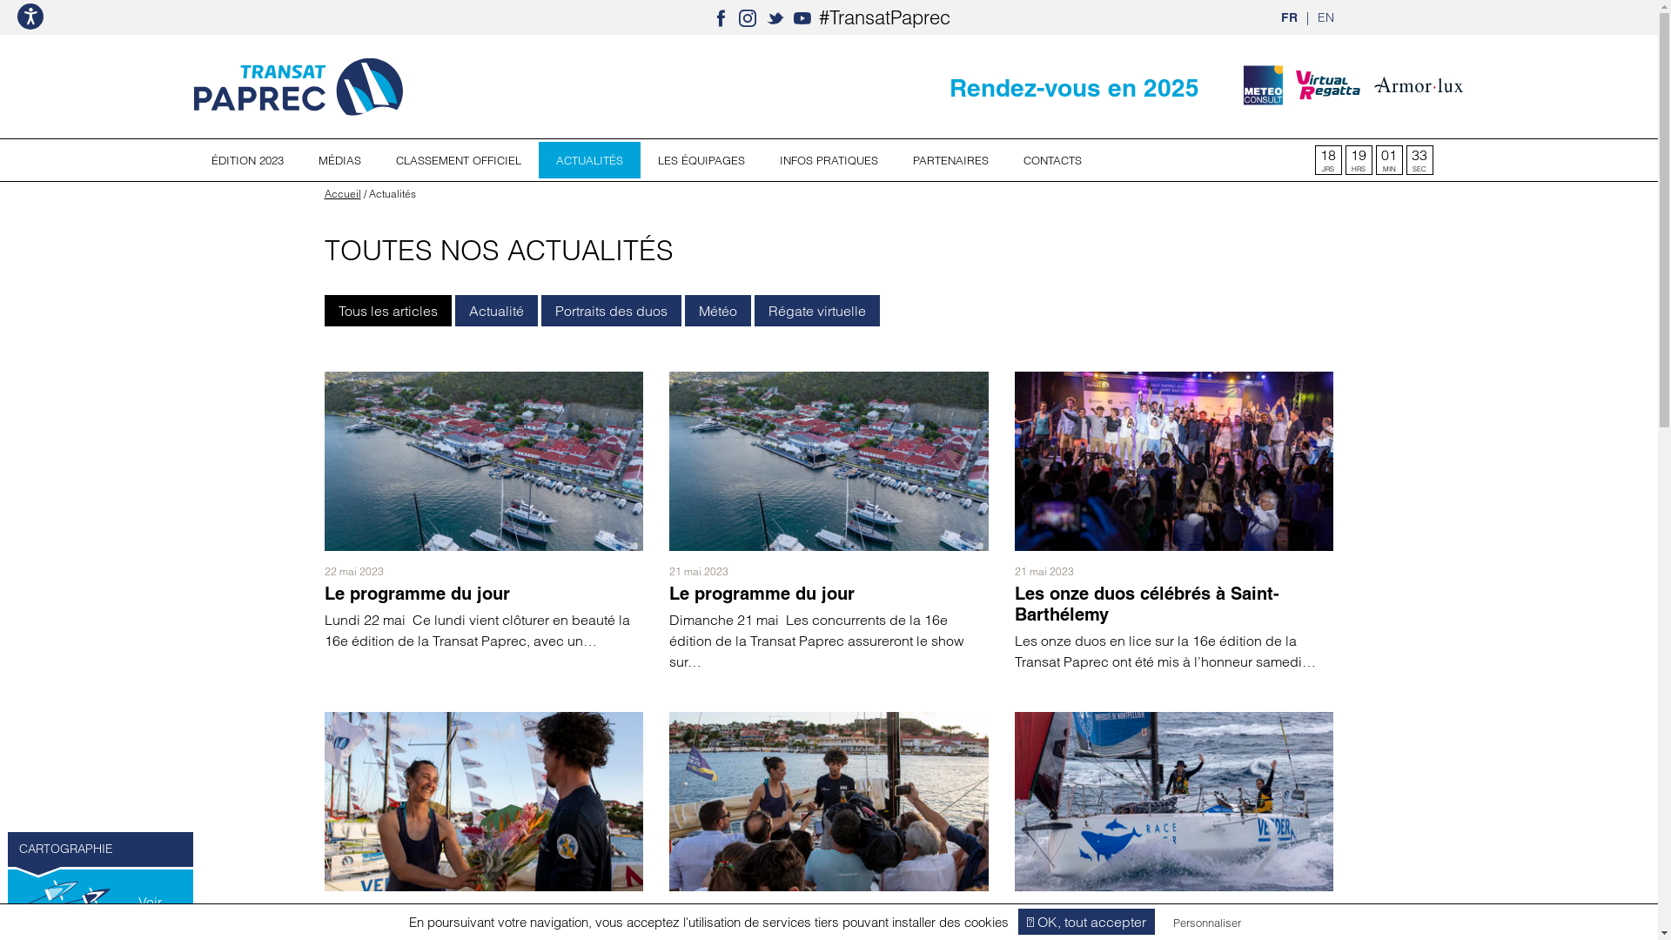 The width and height of the screenshot is (1671, 940). Describe the element at coordinates (721, 17) in the screenshot. I see `Facebook` at that location.